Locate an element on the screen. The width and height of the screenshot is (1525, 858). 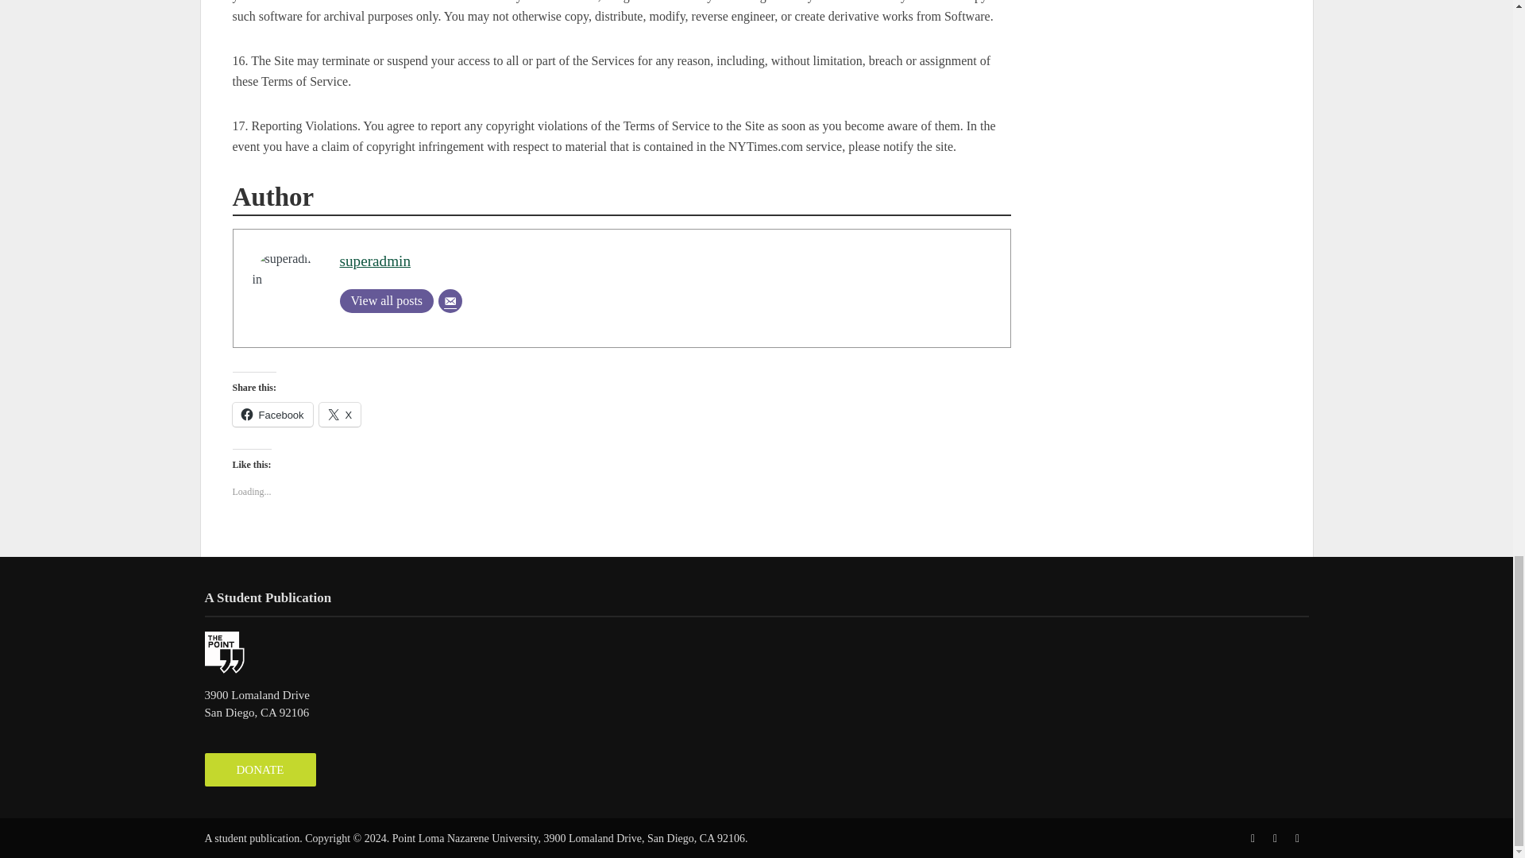
Click to share on X is located at coordinates (340, 414).